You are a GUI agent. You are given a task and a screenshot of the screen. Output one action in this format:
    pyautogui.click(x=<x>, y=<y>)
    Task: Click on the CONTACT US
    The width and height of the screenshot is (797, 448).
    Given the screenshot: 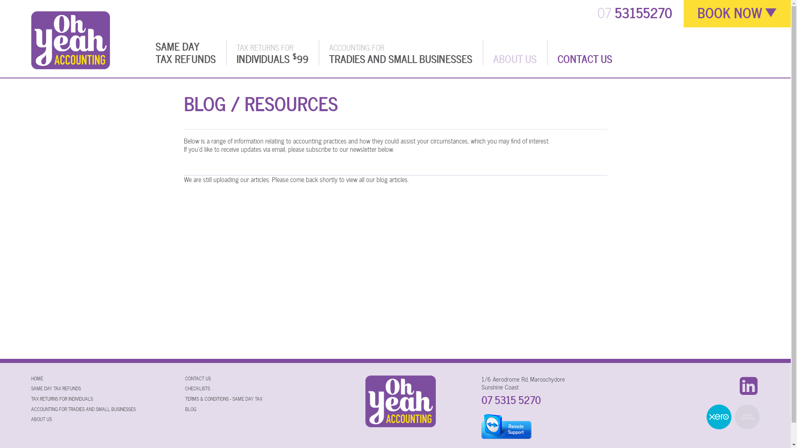 What is the action you would take?
    pyautogui.click(x=198, y=378)
    